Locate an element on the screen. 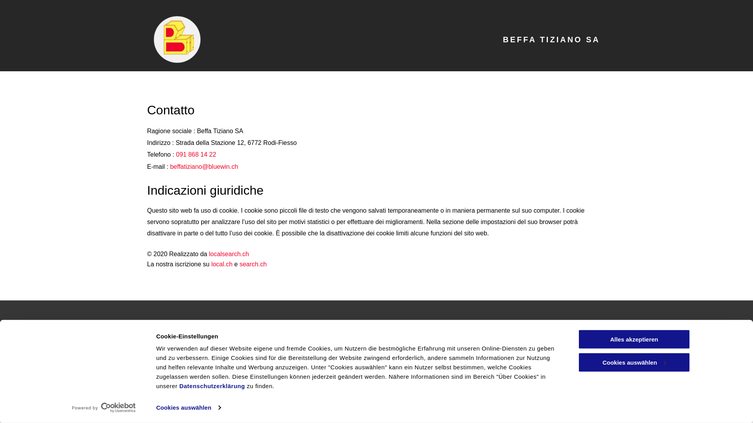  091 868 14 22 is located at coordinates (282, 331).